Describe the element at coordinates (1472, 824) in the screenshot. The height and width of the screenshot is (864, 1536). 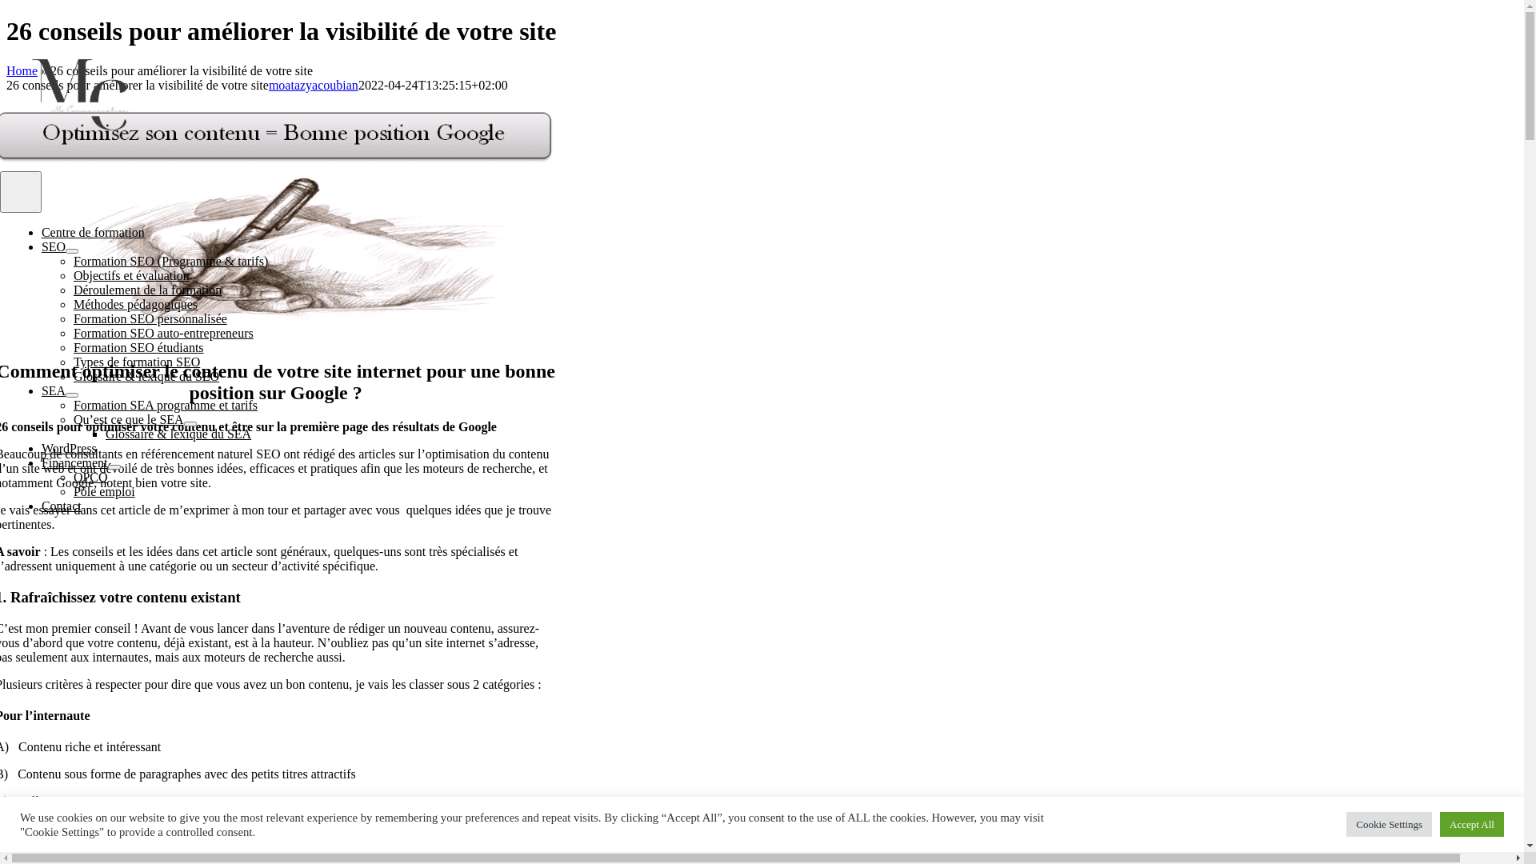
I see `Accept All` at that location.